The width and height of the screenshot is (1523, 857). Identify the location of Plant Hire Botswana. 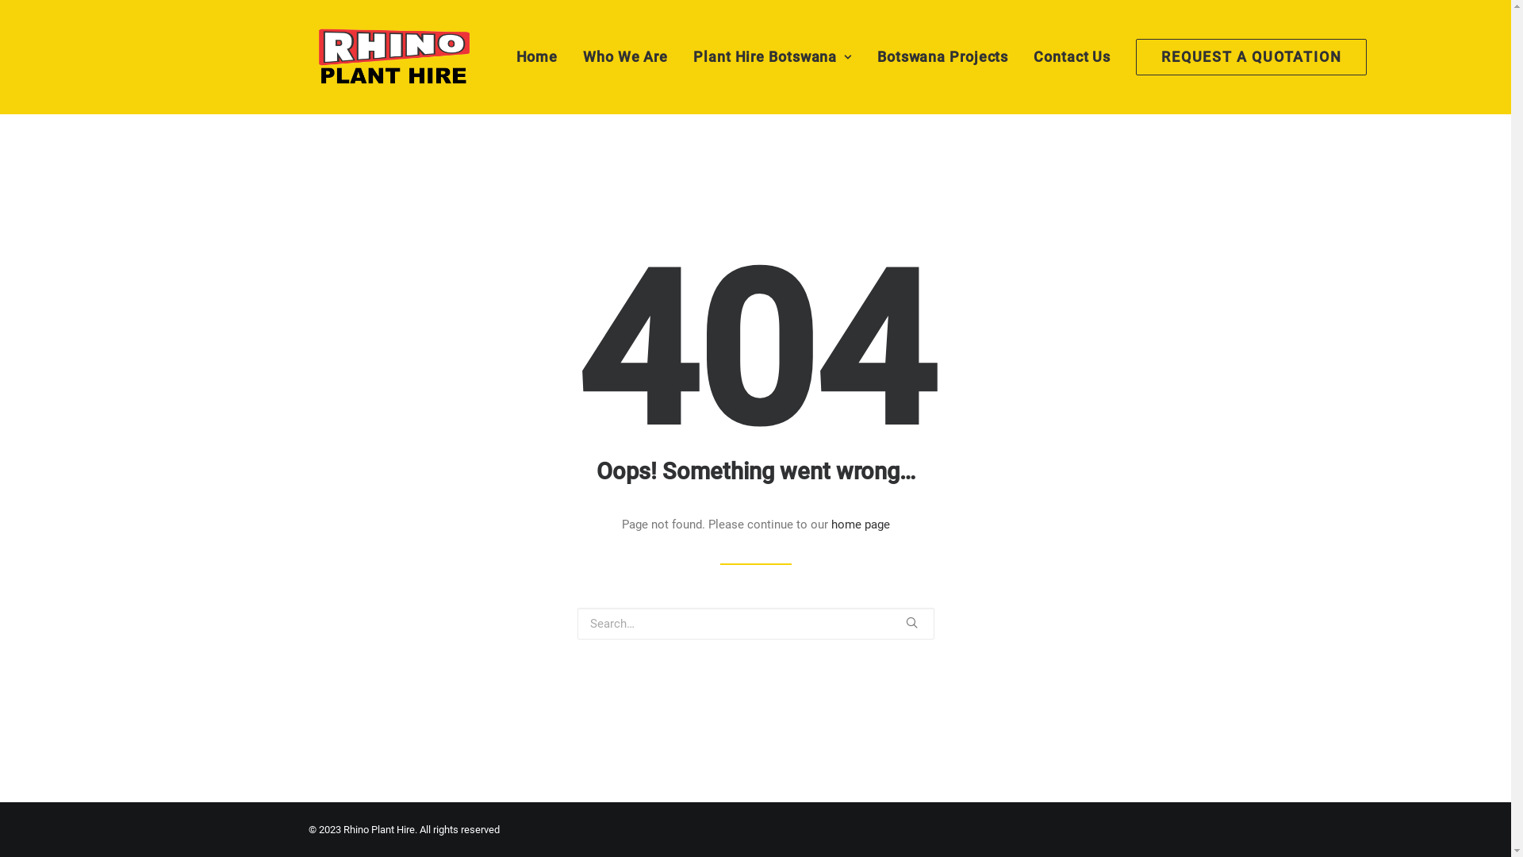
(773, 57).